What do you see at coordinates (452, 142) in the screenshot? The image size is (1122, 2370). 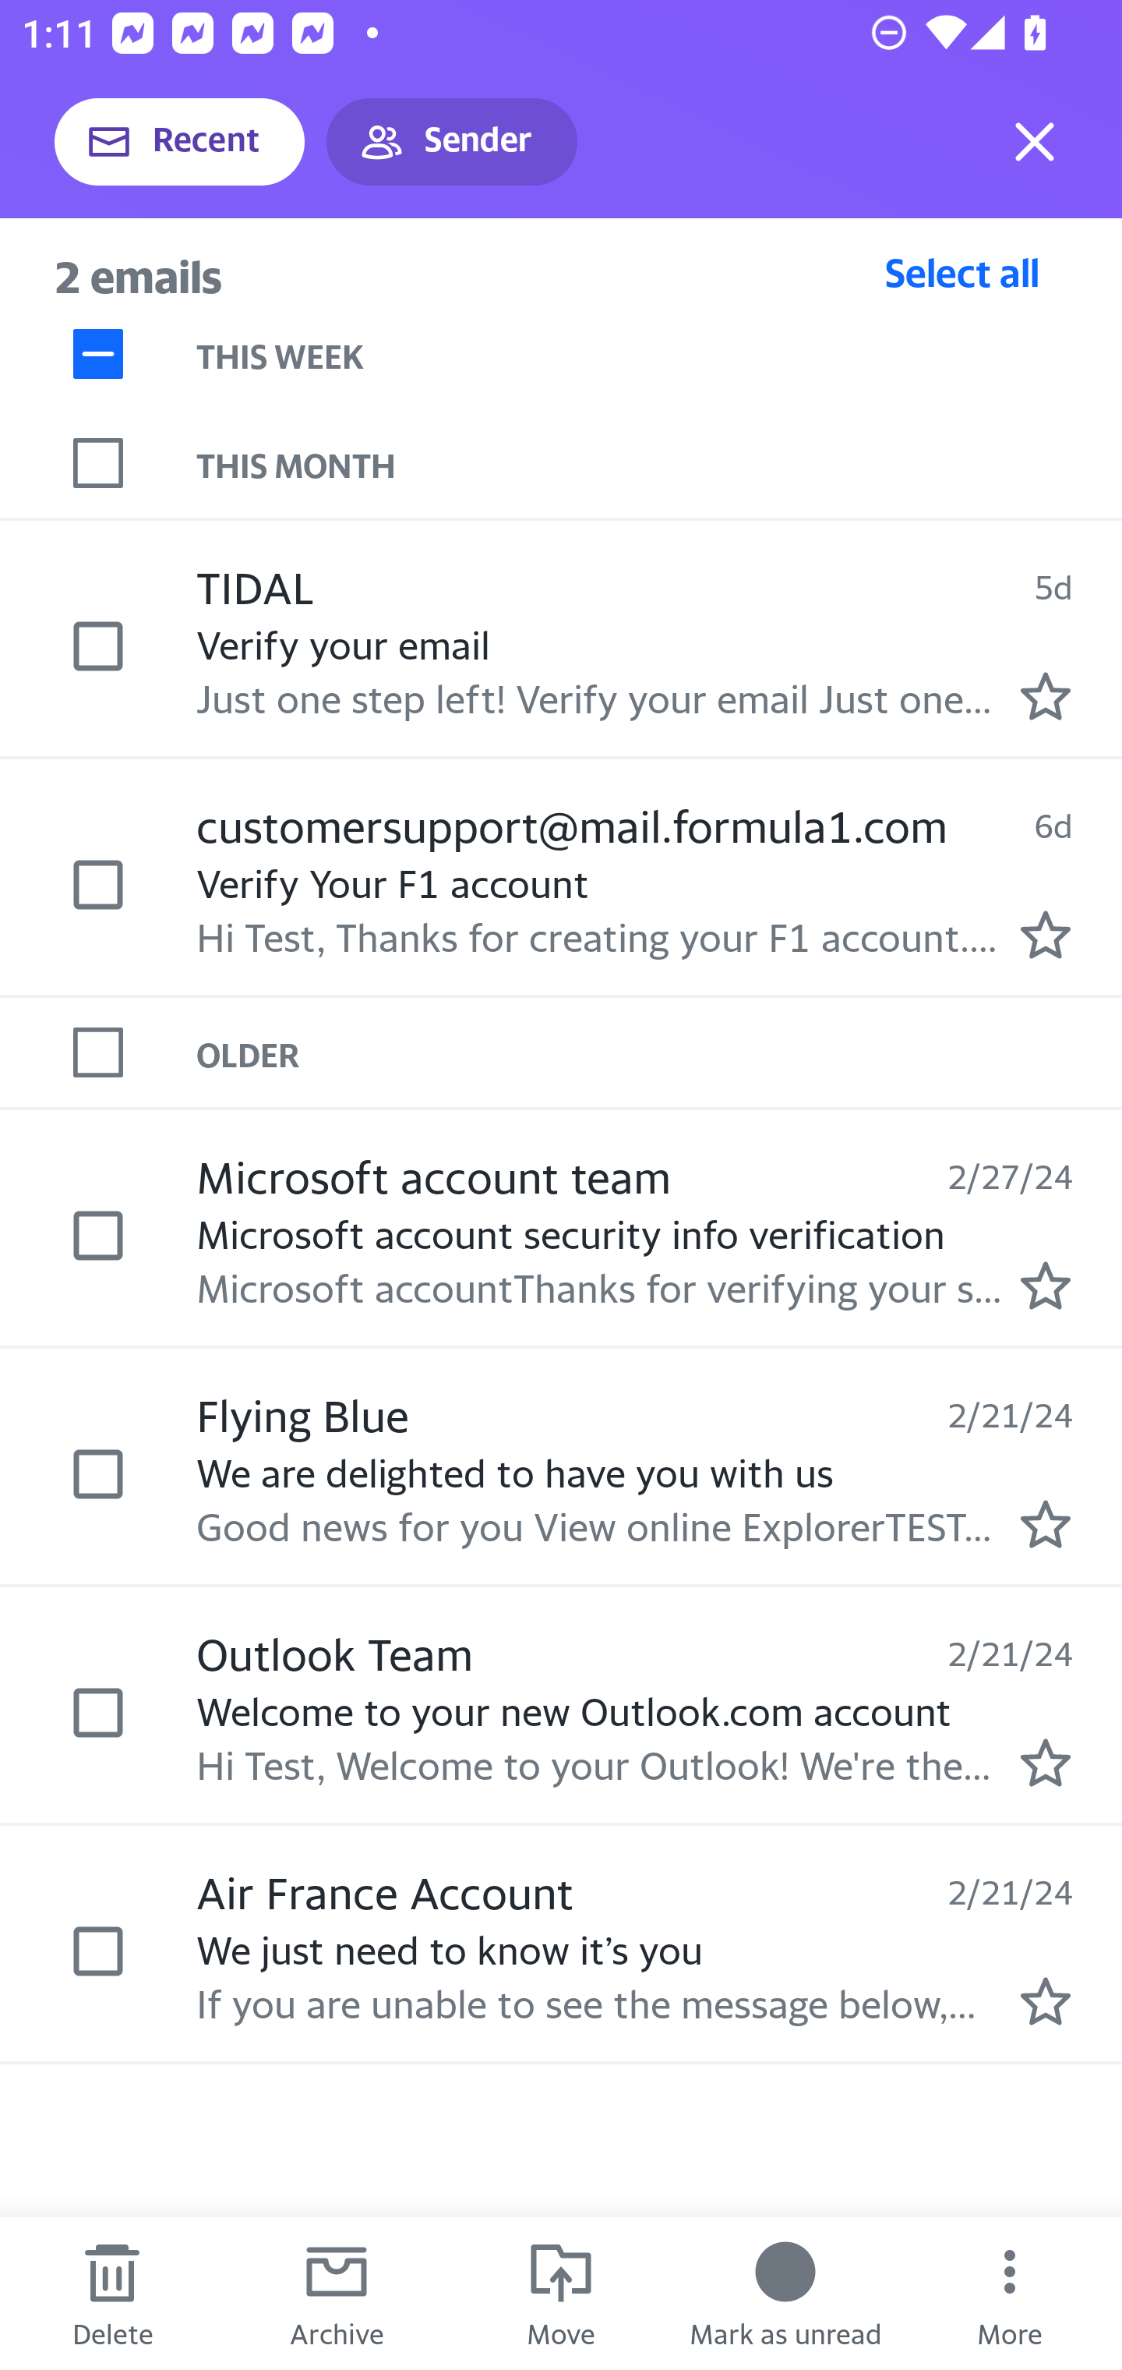 I see `Sender` at bounding box center [452, 142].